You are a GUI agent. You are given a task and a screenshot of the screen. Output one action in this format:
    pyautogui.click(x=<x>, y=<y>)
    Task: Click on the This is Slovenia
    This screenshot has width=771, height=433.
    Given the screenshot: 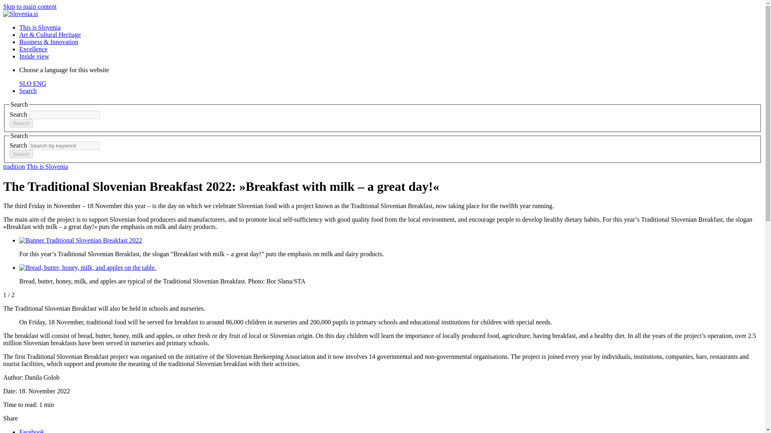 What is the action you would take?
    pyautogui.click(x=47, y=167)
    